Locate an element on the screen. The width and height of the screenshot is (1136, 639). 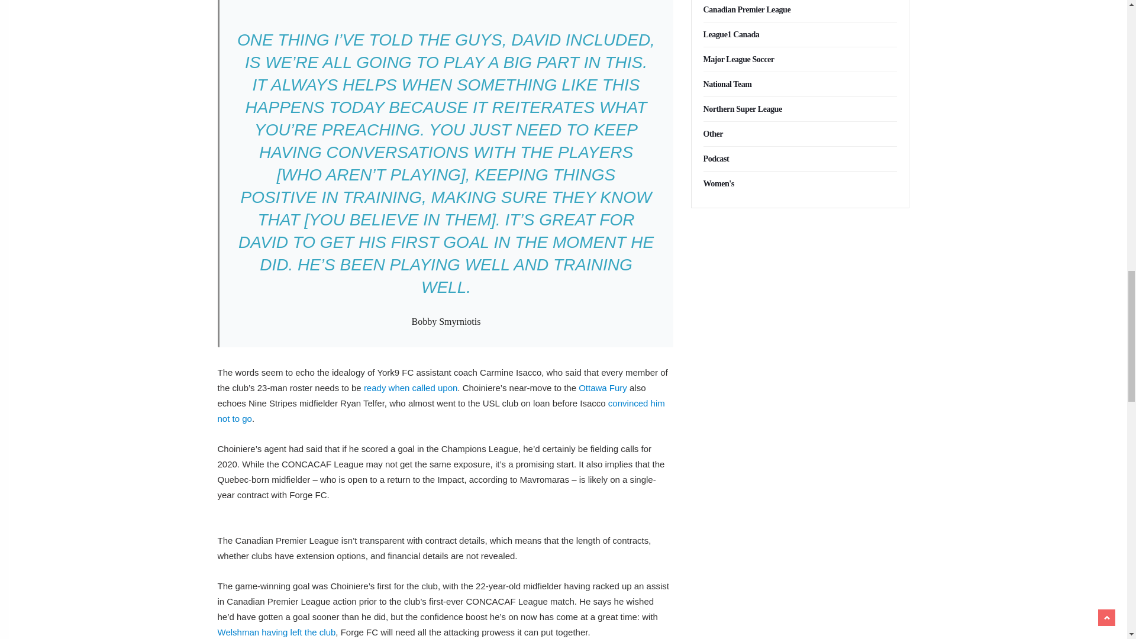
Ottawa Fury is located at coordinates (602, 388).